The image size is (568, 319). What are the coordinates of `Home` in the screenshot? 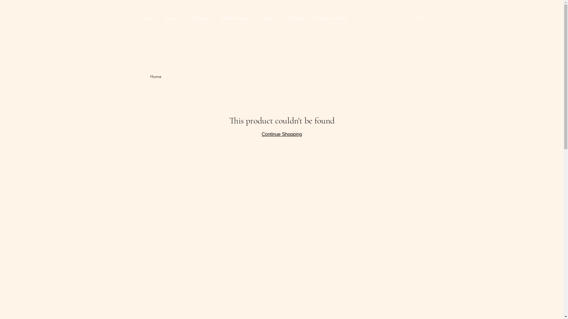 It's located at (156, 77).